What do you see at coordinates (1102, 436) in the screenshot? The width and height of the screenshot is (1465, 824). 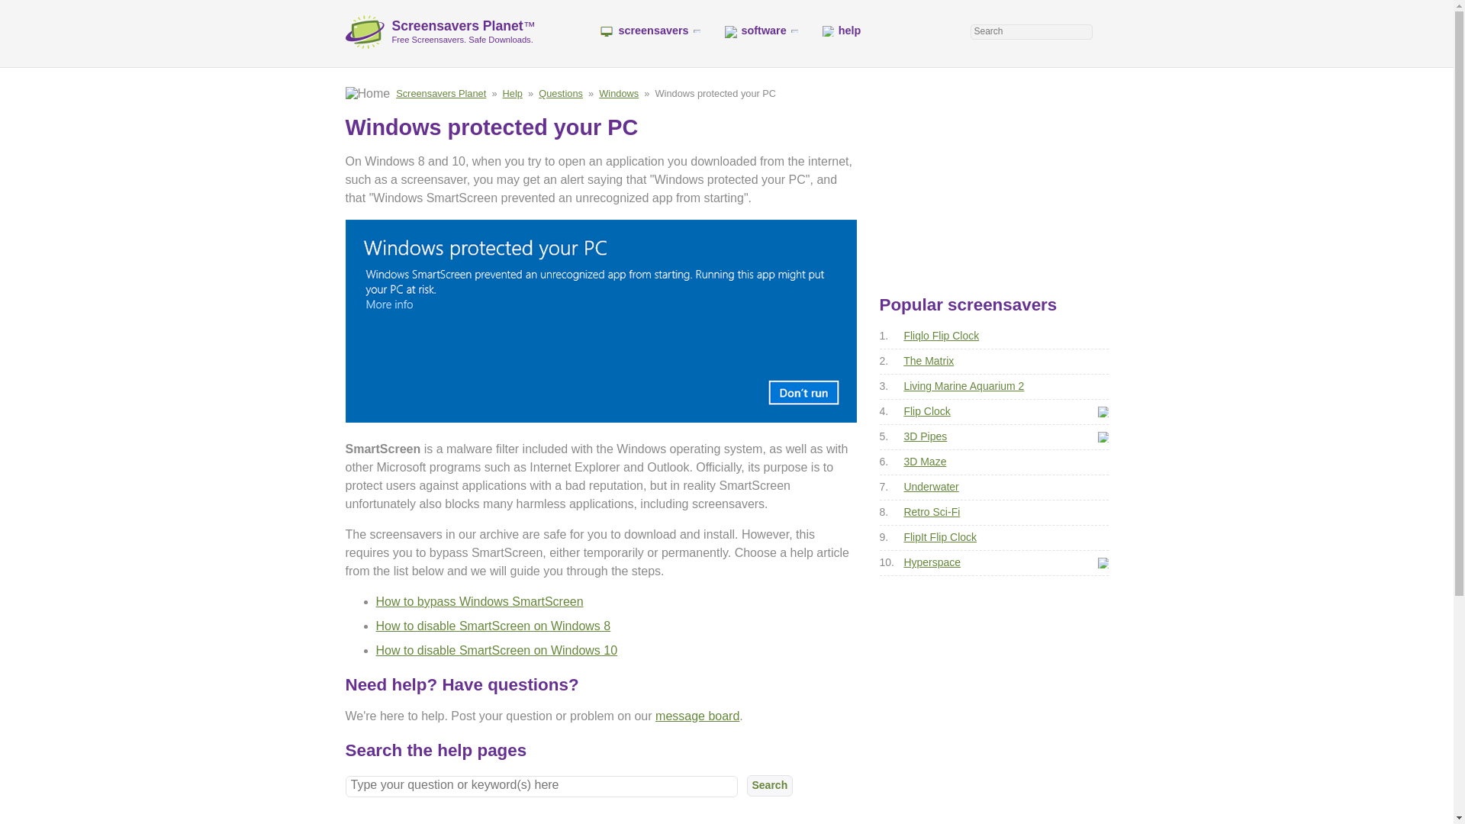 I see `-1` at bounding box center [1102, 436].